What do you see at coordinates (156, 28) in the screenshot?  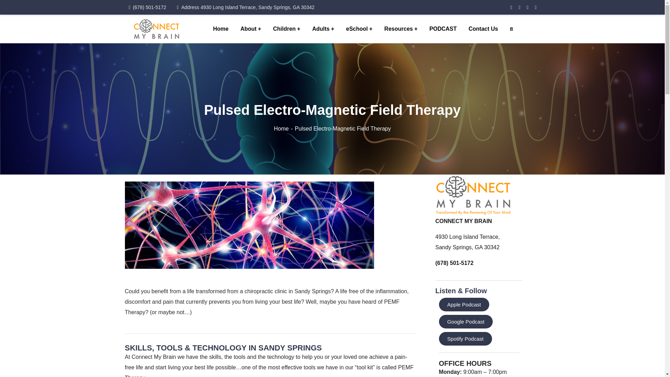 I see `Connect My Brain with Dr. Laura Hanson` at bounding box center [156, 28].